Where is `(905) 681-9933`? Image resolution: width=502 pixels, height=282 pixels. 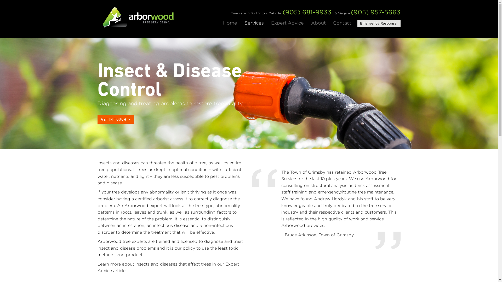
(905) 681-9933 is located at coordinates (307, 12).